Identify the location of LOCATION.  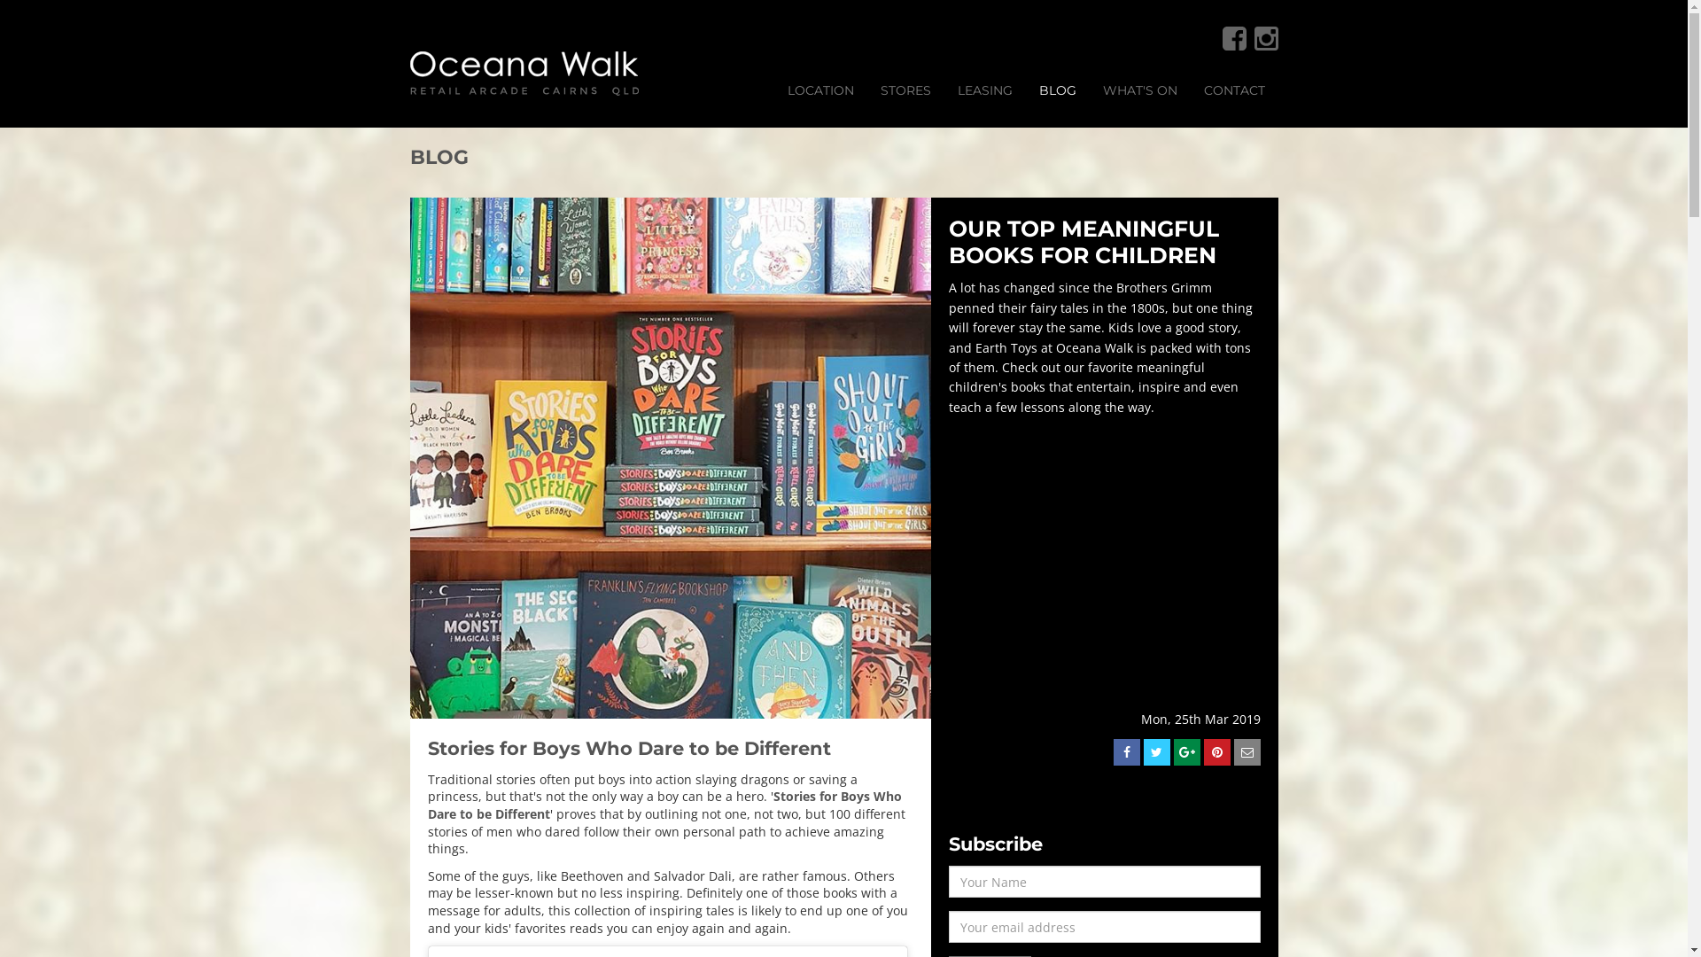
(820, 90).